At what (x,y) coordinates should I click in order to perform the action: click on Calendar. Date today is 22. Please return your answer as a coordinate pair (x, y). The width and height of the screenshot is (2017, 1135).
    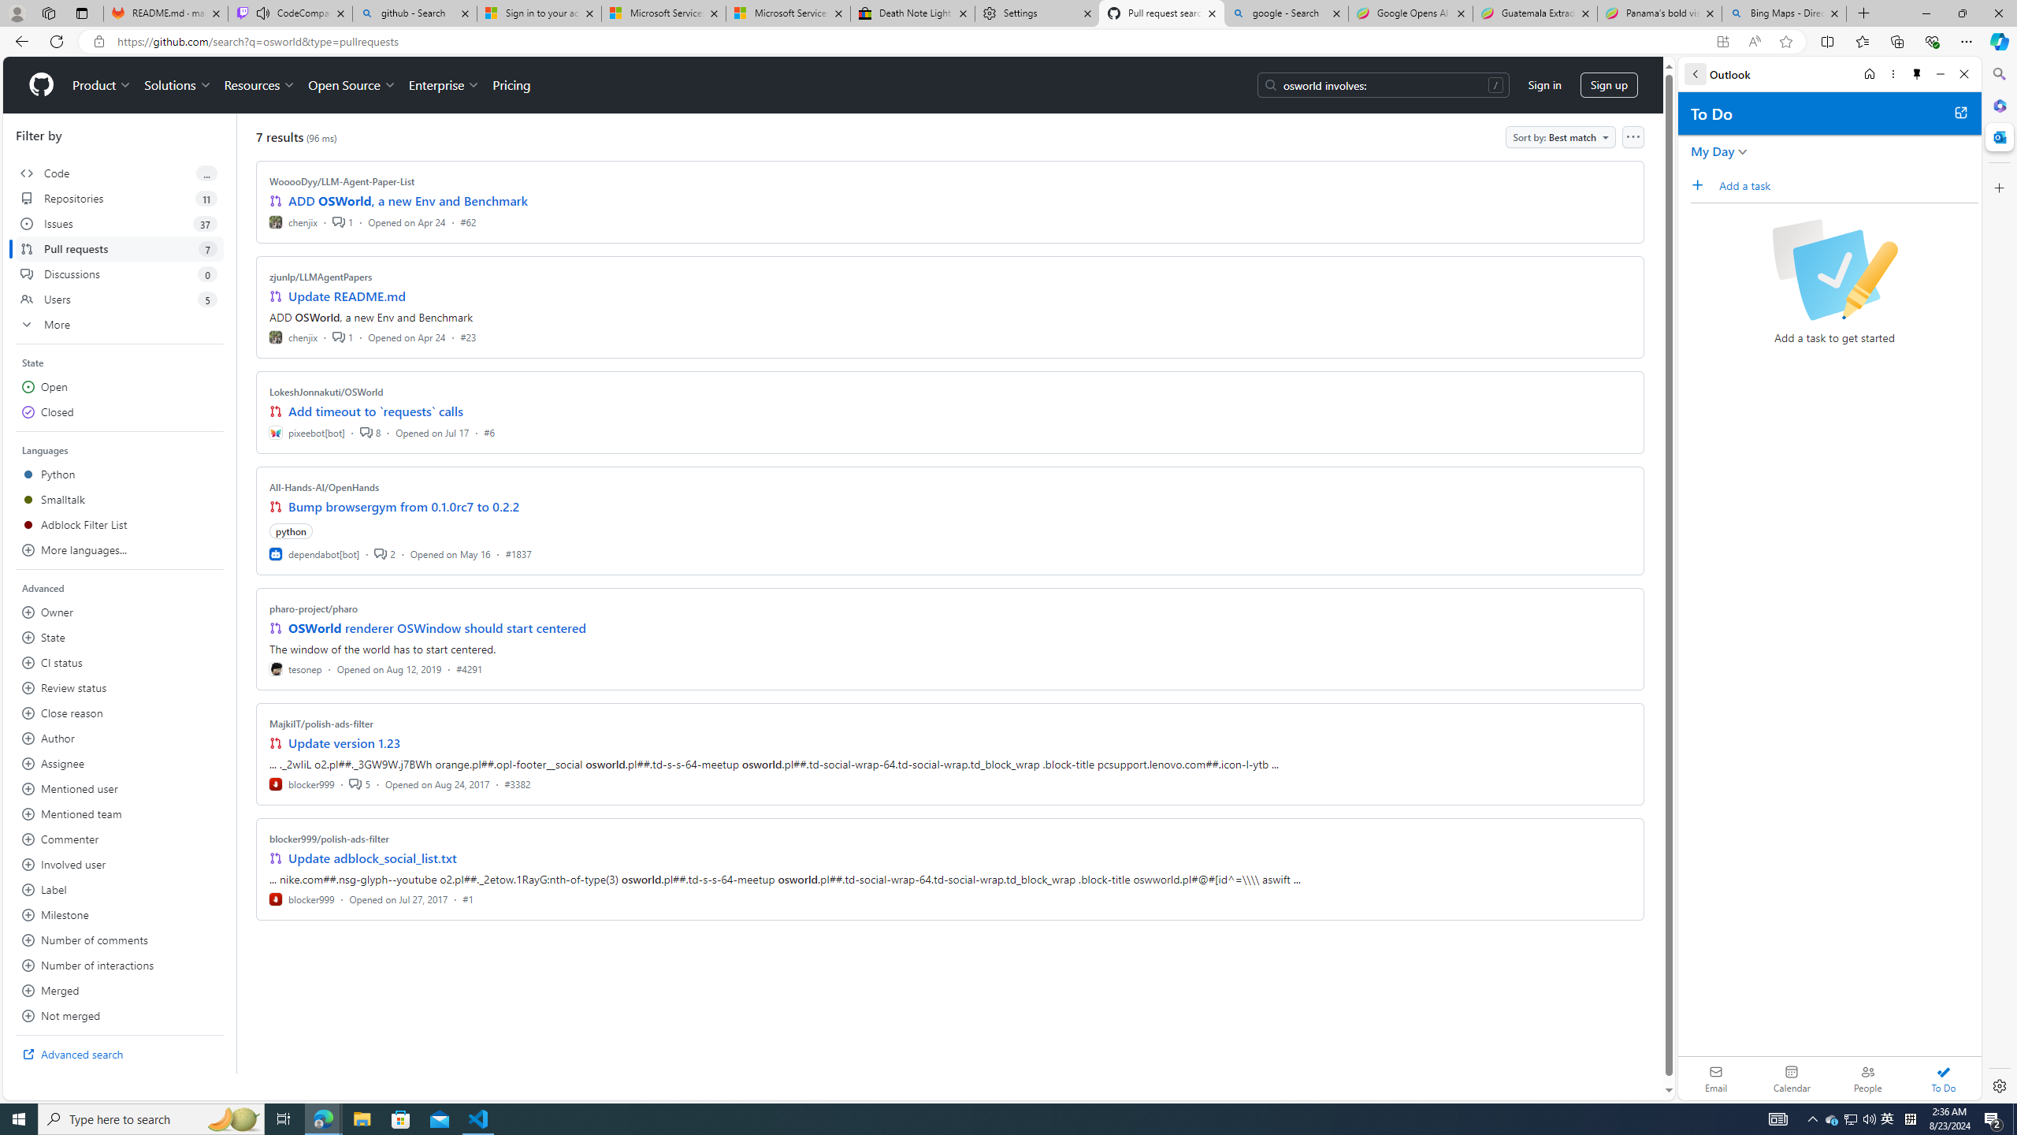
    Looking at the image, I should click on (1792, 1078).